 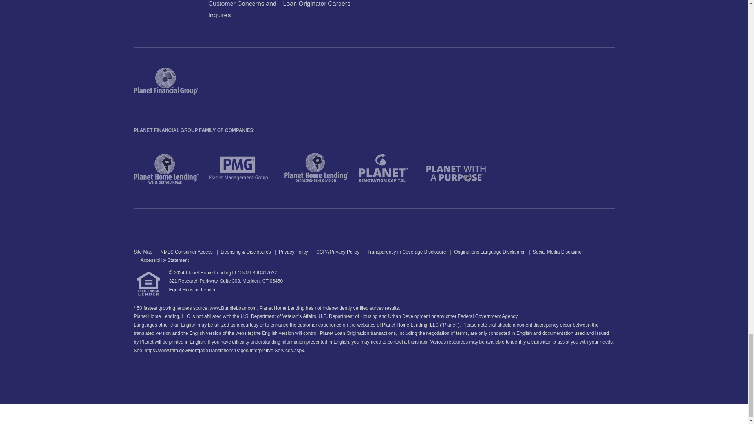 I want to click on Site Map, so click(x=143, y=252).